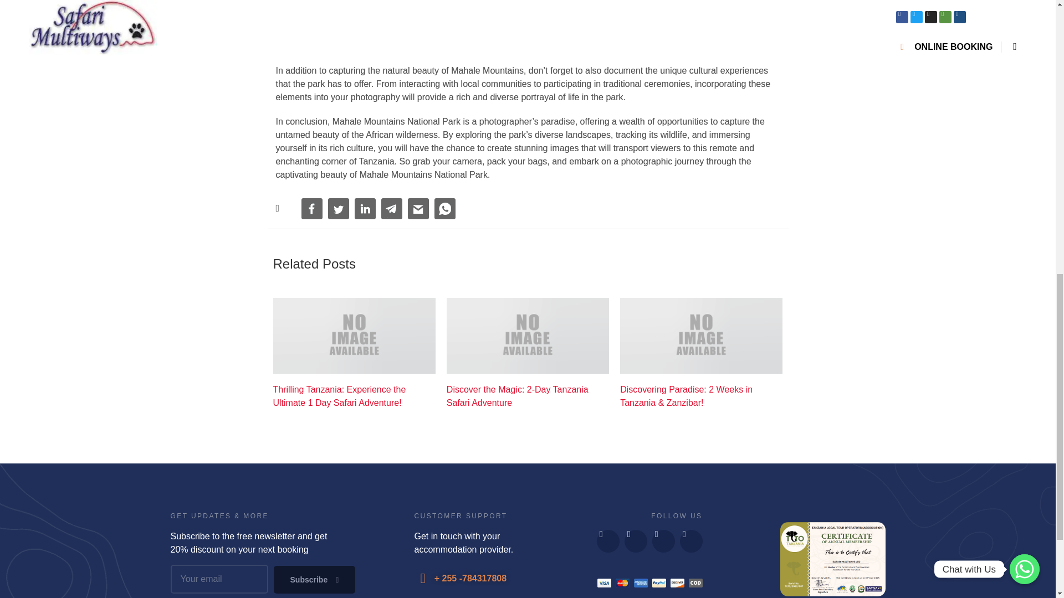 The image size is (1064, 598). What do you see at coordinates (314, 579) in the screenshot?
I see `Subscribe` at bounding box center [314, 579].